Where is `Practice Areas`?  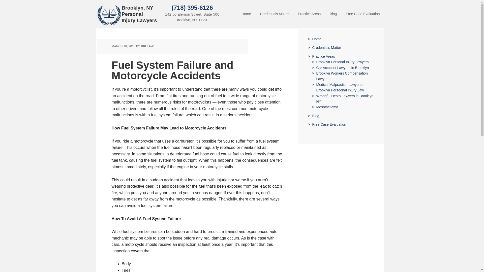
Practice Areas is located at coordinates (309, 14).